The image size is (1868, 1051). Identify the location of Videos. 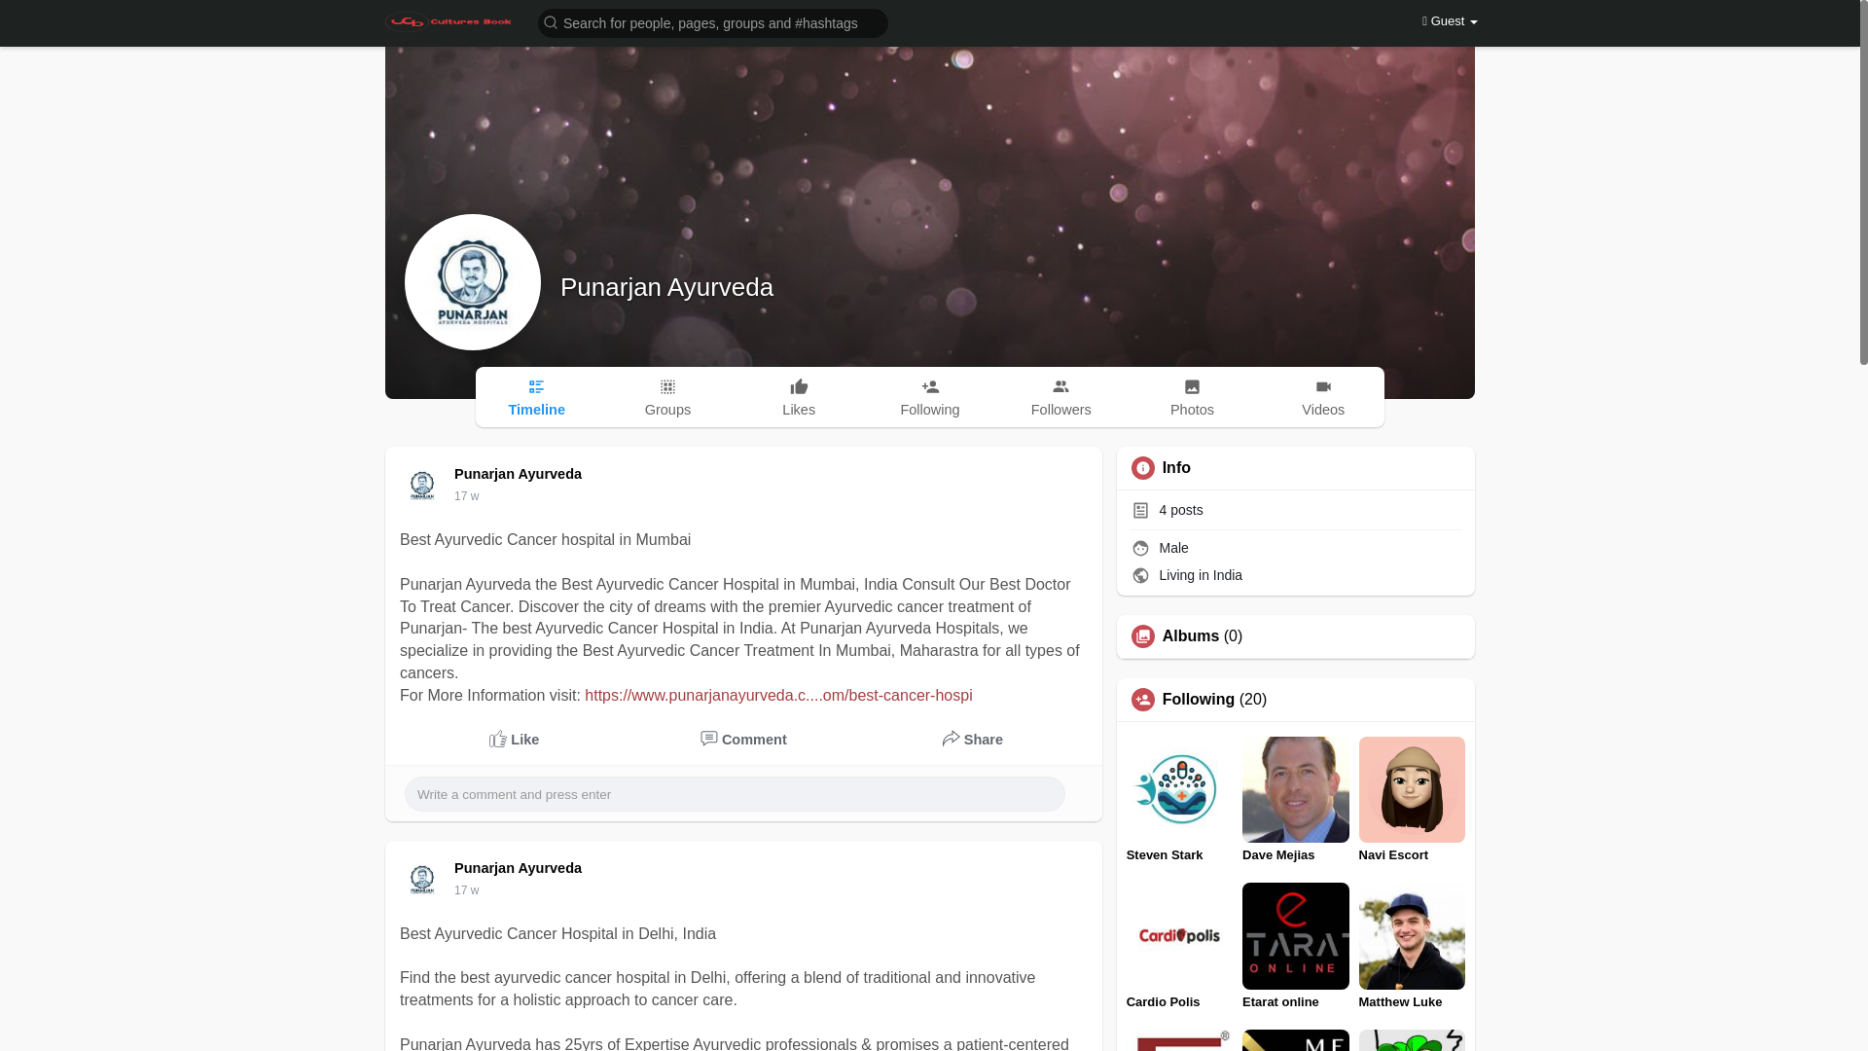
(1323, 396).